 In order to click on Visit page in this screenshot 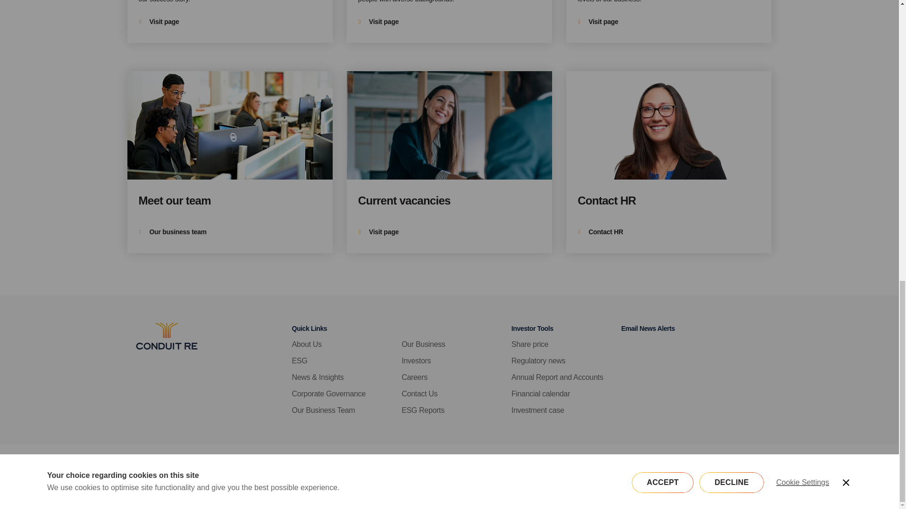, I will do `click(378, 232)`.